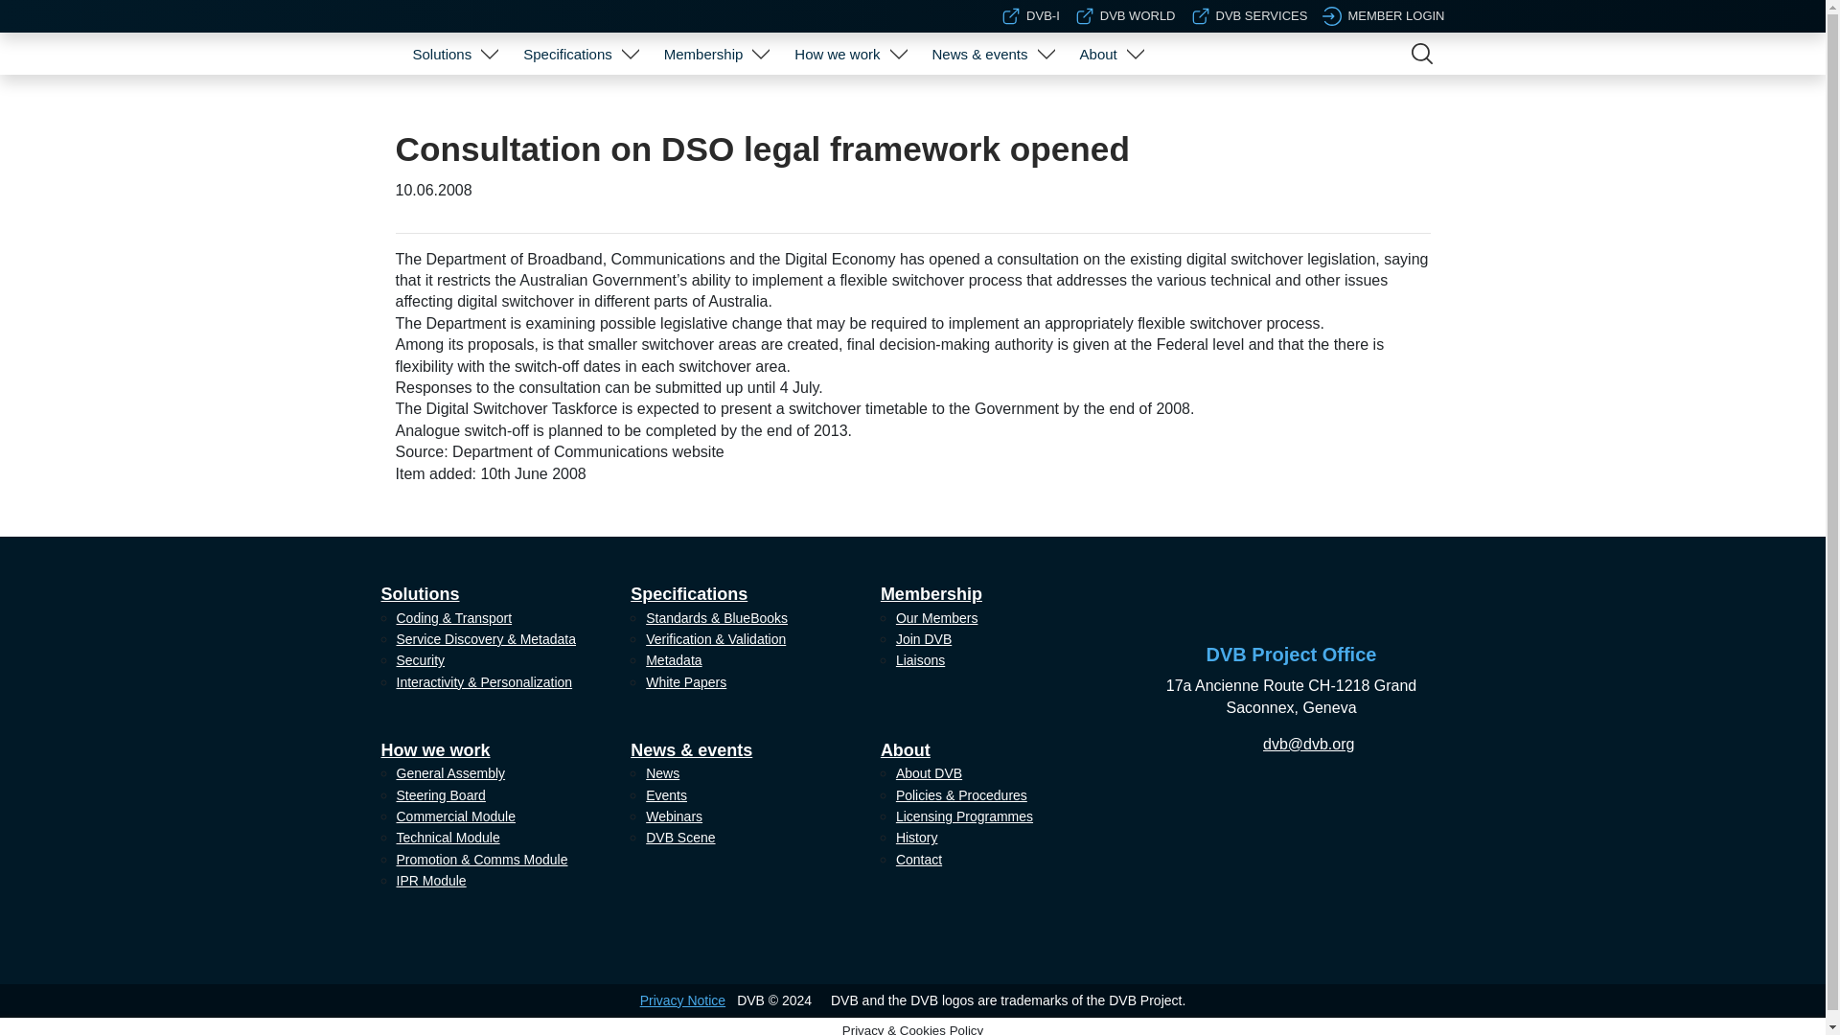 The width and height of the screenshot is (1840, 1035). I want to click on About DVB, so click(1108, 102).